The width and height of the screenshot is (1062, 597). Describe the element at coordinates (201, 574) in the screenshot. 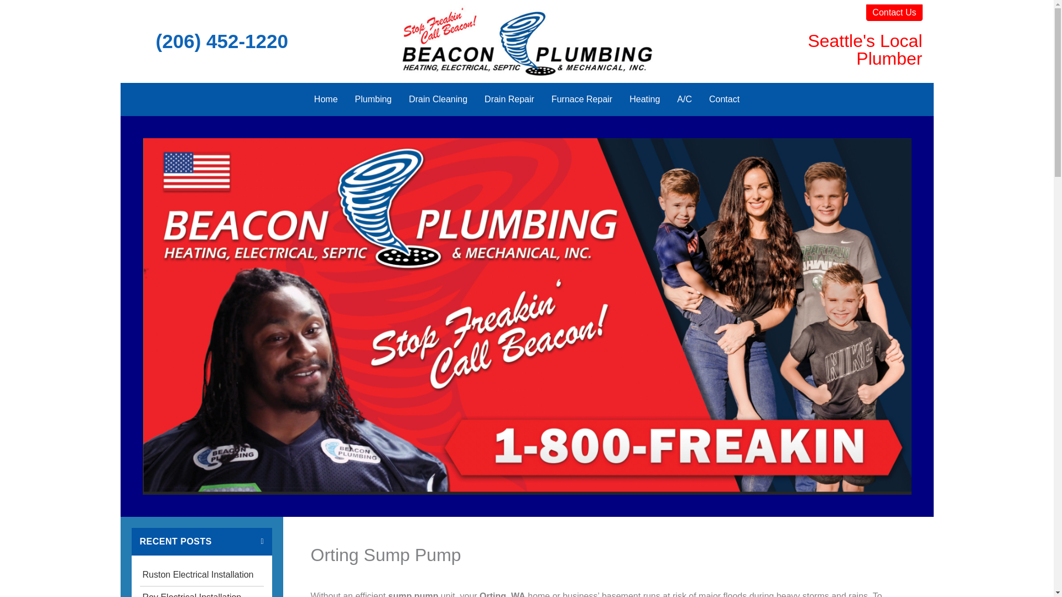

I see `Ruston Electrical Installation` at that location.